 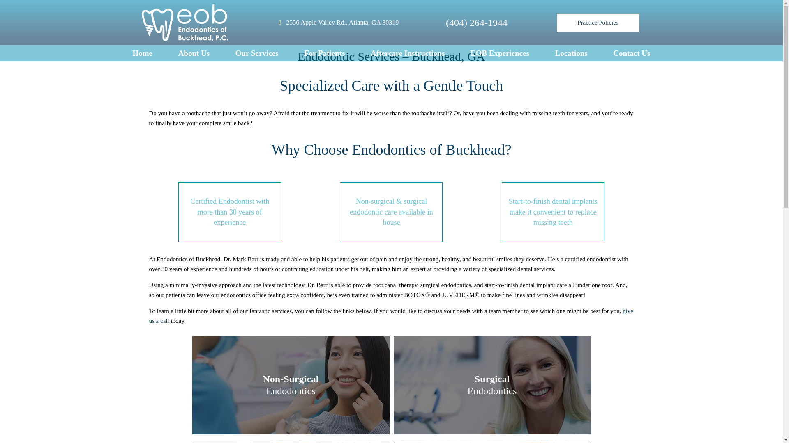 What do you see at coordinates (194, 53) in the screenshot?
I see `EOB Experiences` at bounding box center [194, 53].